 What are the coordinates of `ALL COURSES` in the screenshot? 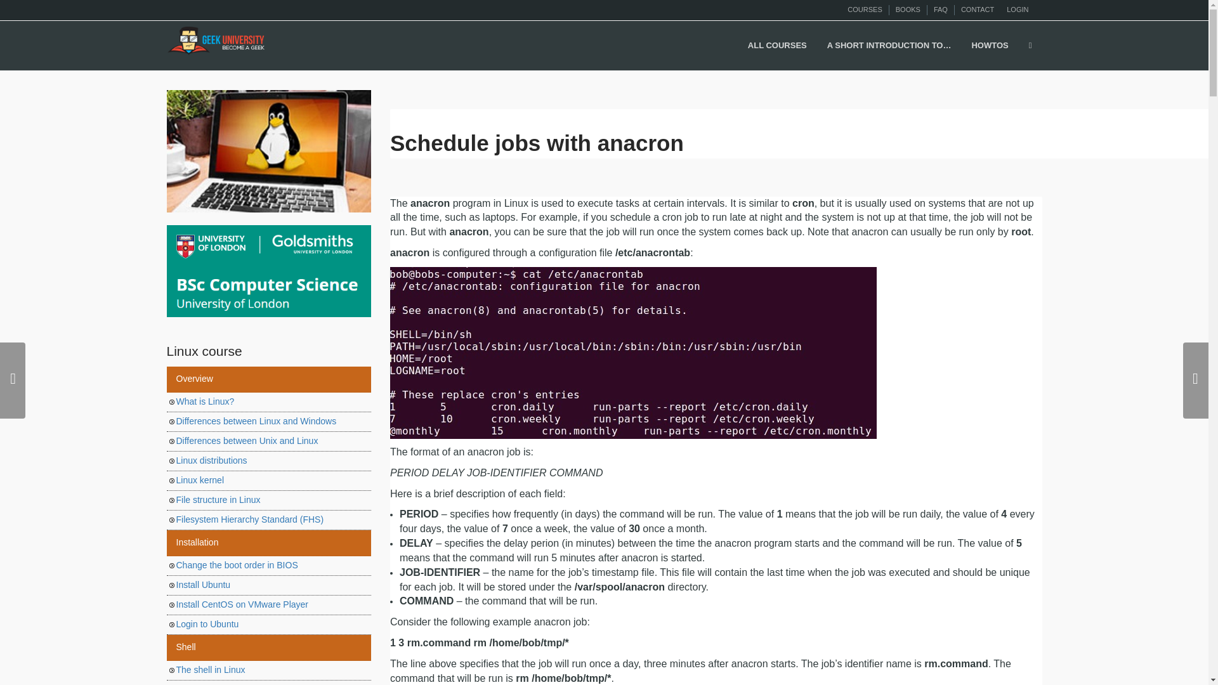 It's located at (778, 46).